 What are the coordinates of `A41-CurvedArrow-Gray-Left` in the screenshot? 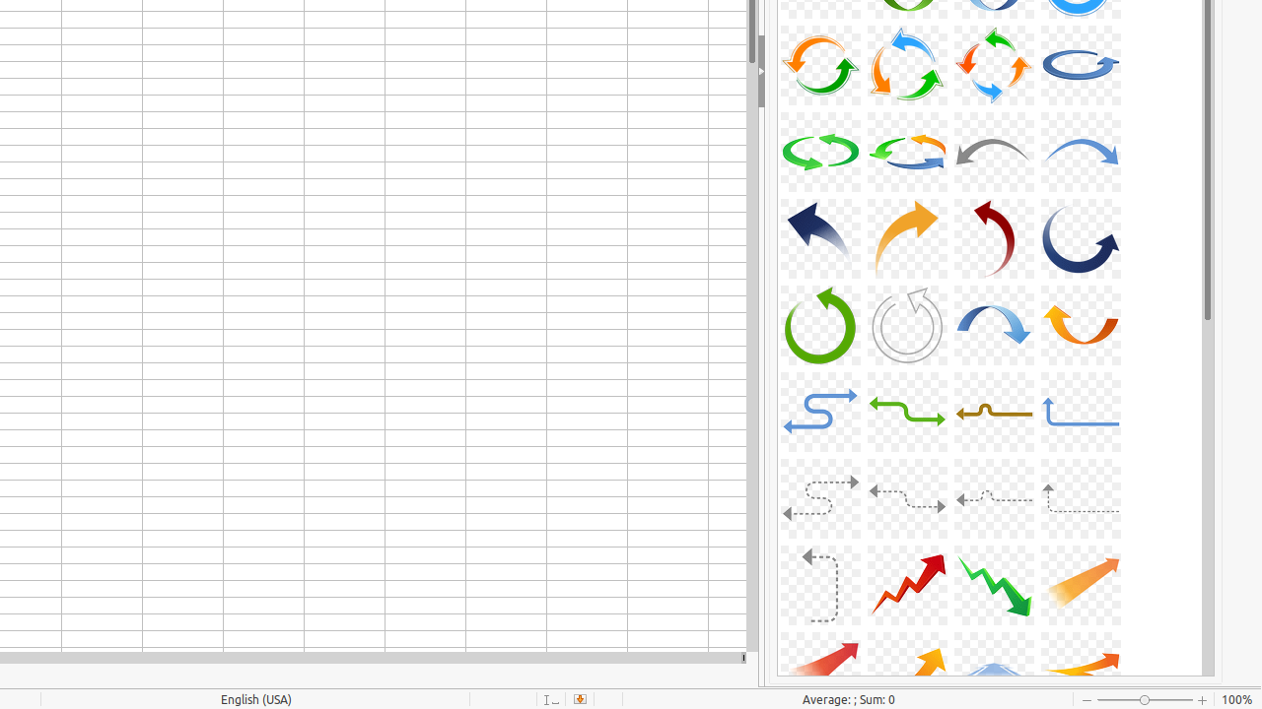 It's located at (820, 585).